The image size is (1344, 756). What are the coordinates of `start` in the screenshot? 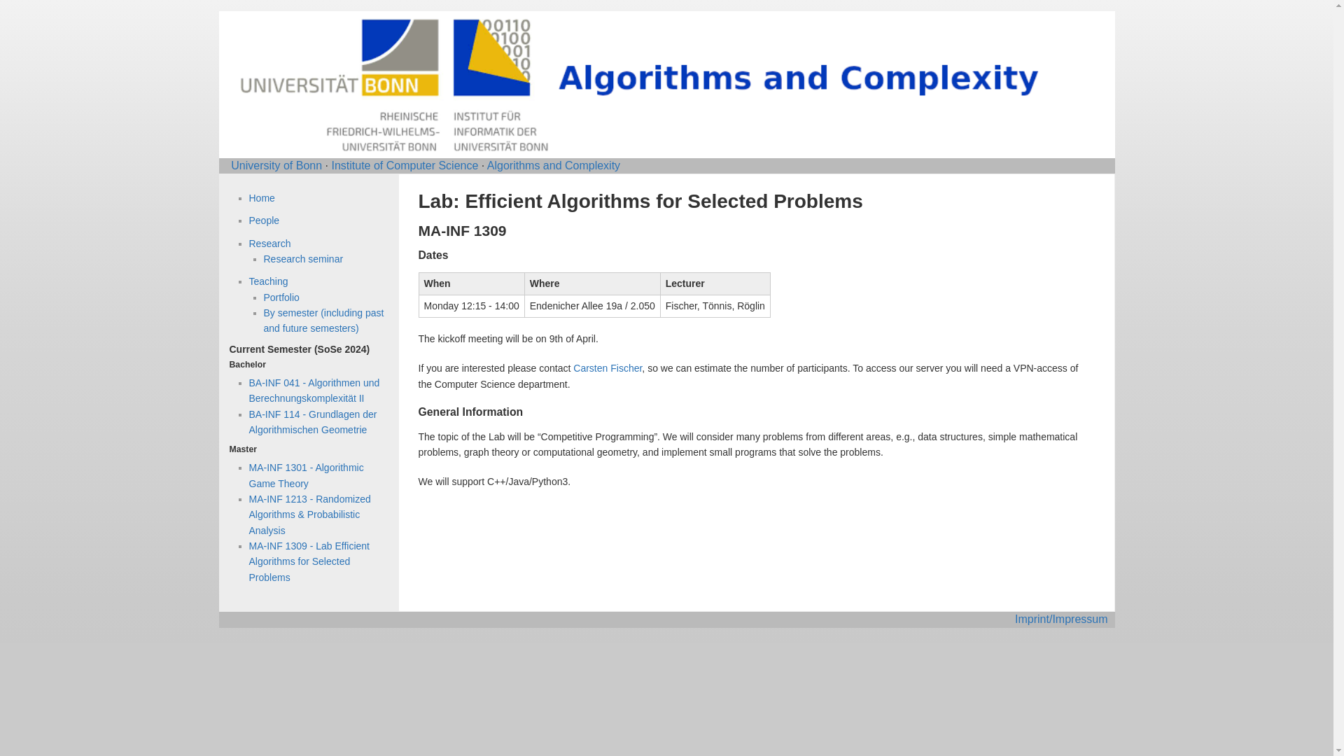 It's located at (262, 197).